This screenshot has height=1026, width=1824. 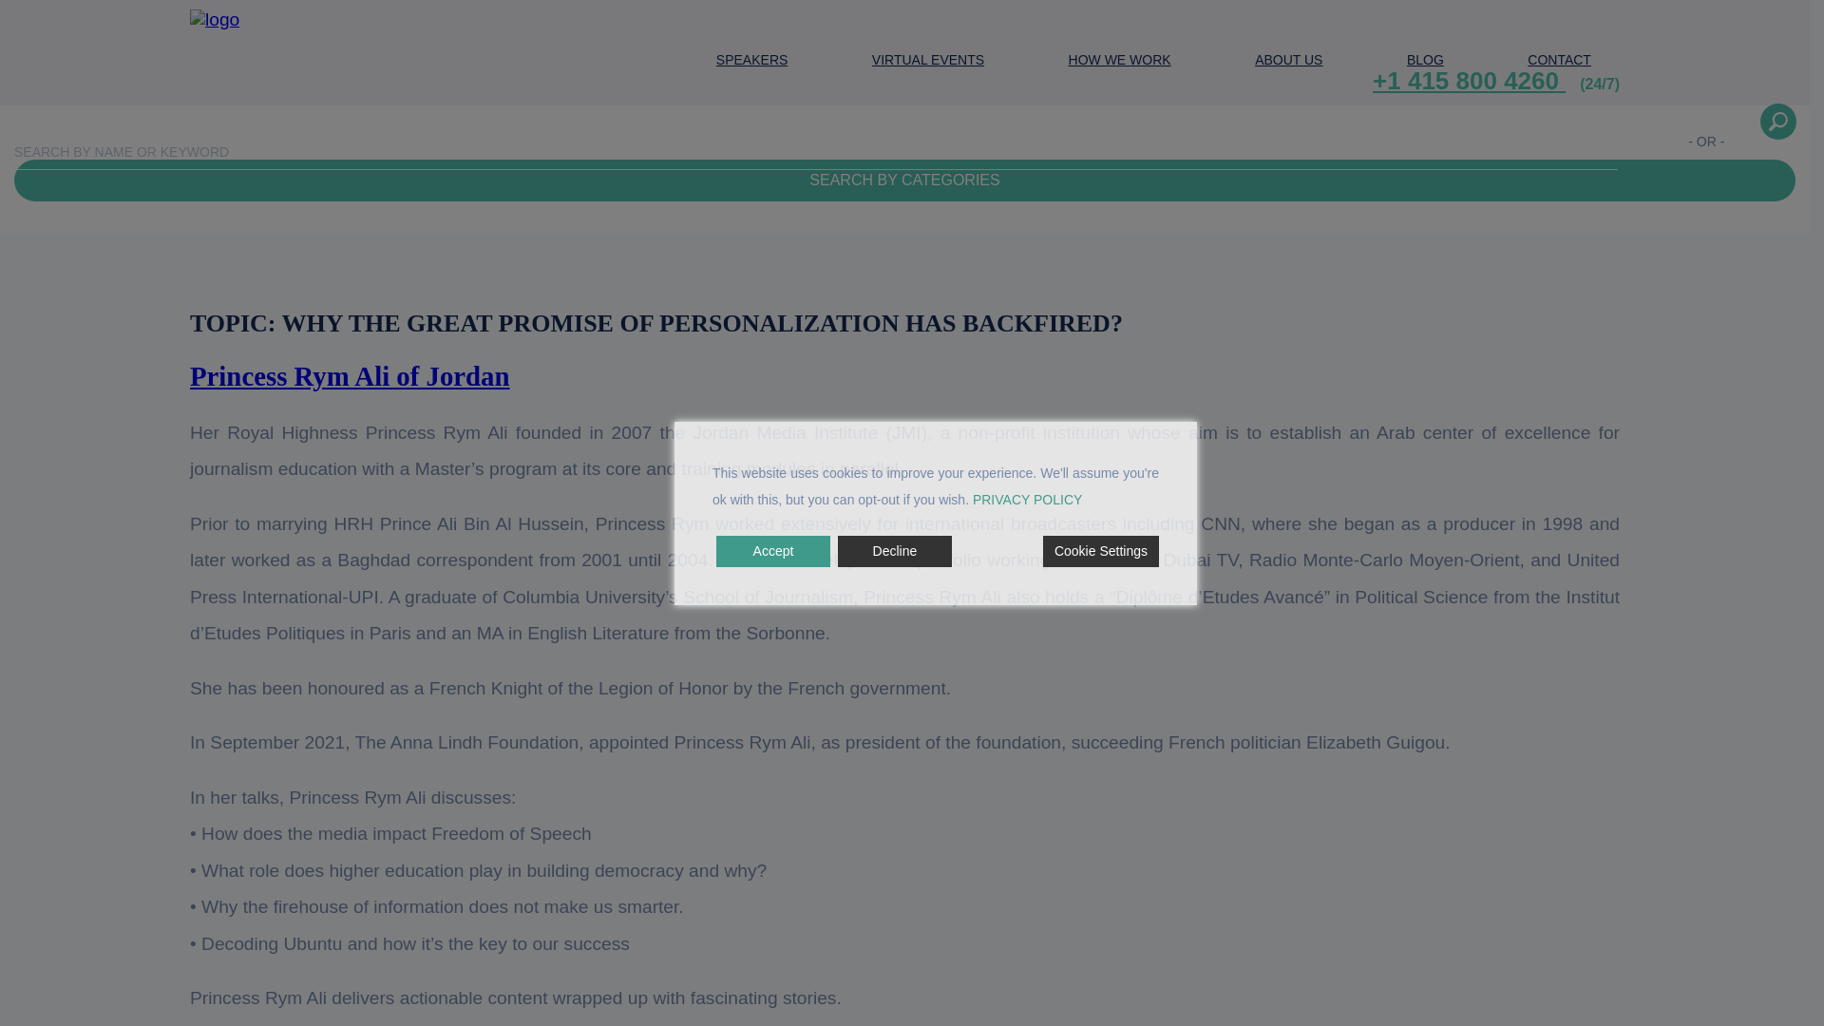 What do you see at coordinates (904, 180) in the screenshot?
I see `SEARCH BY CATEGORIES` at bounding box center [904, 180].